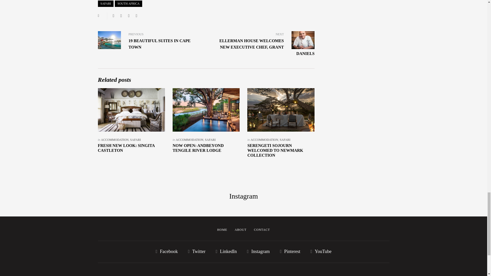  I want to click on Pin this, so click(137, 16).